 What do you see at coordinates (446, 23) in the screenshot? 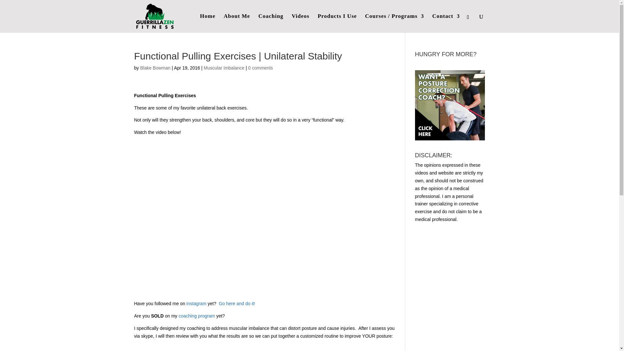
I see `Contact` at bounding box center [446, 23].